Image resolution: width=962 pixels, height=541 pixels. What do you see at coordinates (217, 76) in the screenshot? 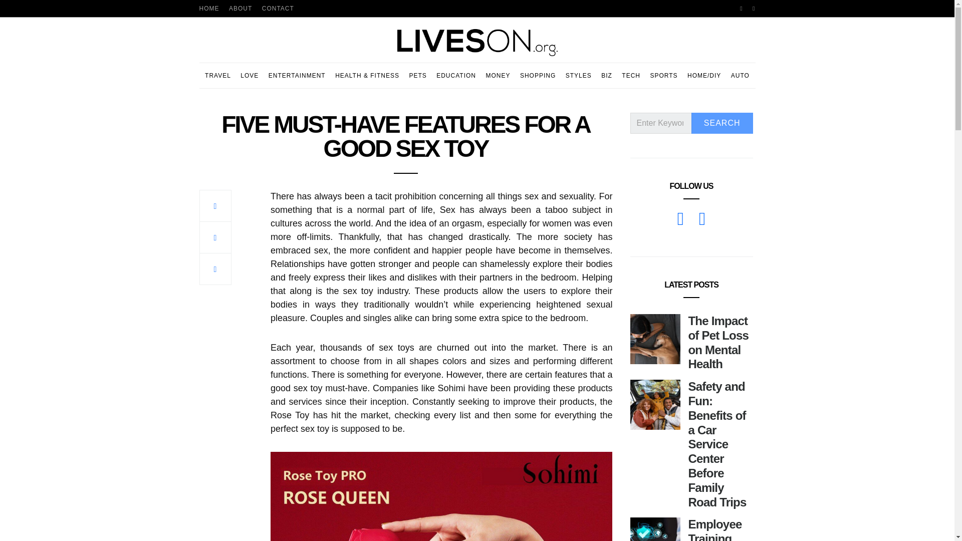
I see `TRAVEL` at bounding box center [217, 76].